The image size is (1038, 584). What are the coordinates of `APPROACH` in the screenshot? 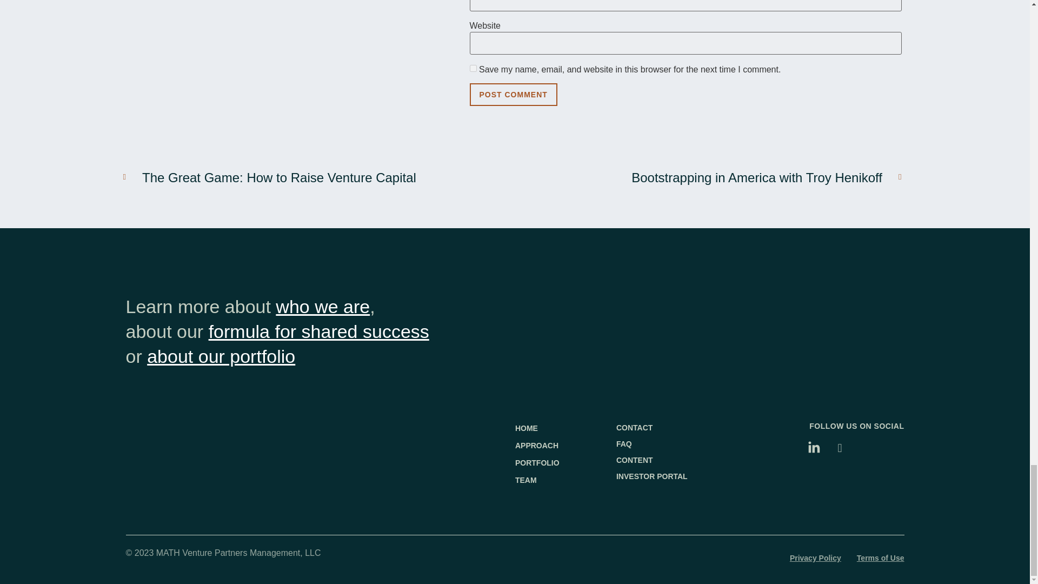 It's located at (565, 446).